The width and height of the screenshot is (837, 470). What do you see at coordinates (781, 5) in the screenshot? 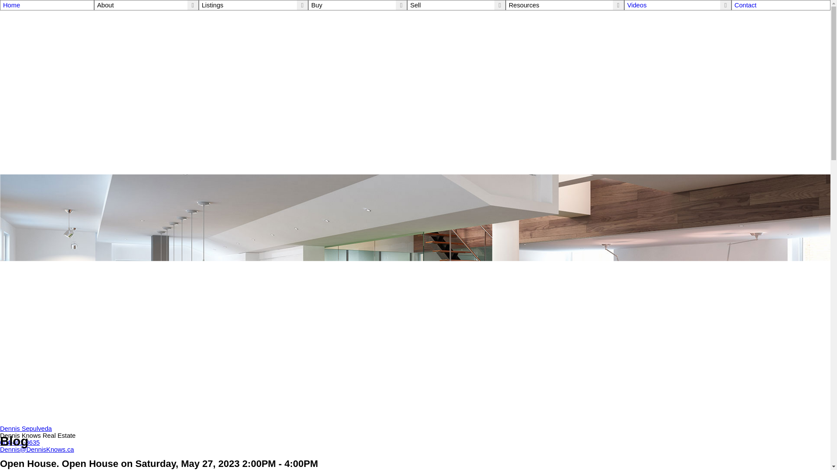
I see `Contact` at bounding box center [781, 5].